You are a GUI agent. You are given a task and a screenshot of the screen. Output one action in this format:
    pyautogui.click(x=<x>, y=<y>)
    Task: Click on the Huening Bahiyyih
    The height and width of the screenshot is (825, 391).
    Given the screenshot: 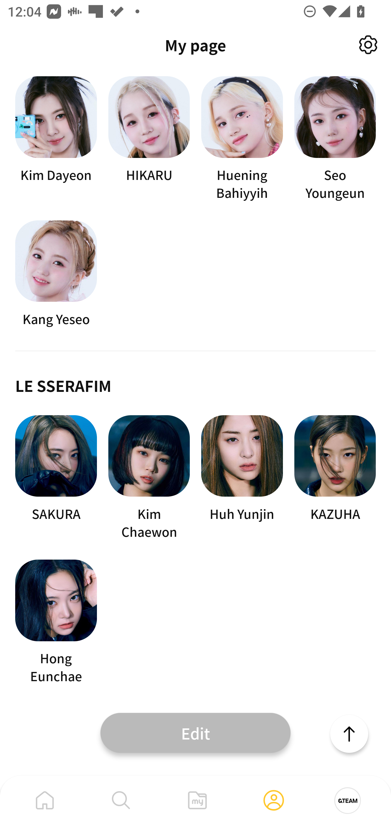 What is the action you would take?
    pyautogui.click(x=242, y=138)
    